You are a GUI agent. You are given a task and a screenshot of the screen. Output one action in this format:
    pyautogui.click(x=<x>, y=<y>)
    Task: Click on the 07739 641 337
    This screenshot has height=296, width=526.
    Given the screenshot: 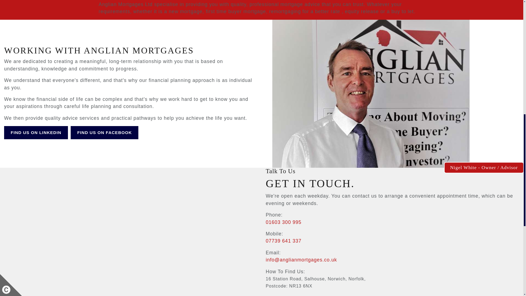 What is the action you would take?
    pyautogui.click(x=283, y=241)
    